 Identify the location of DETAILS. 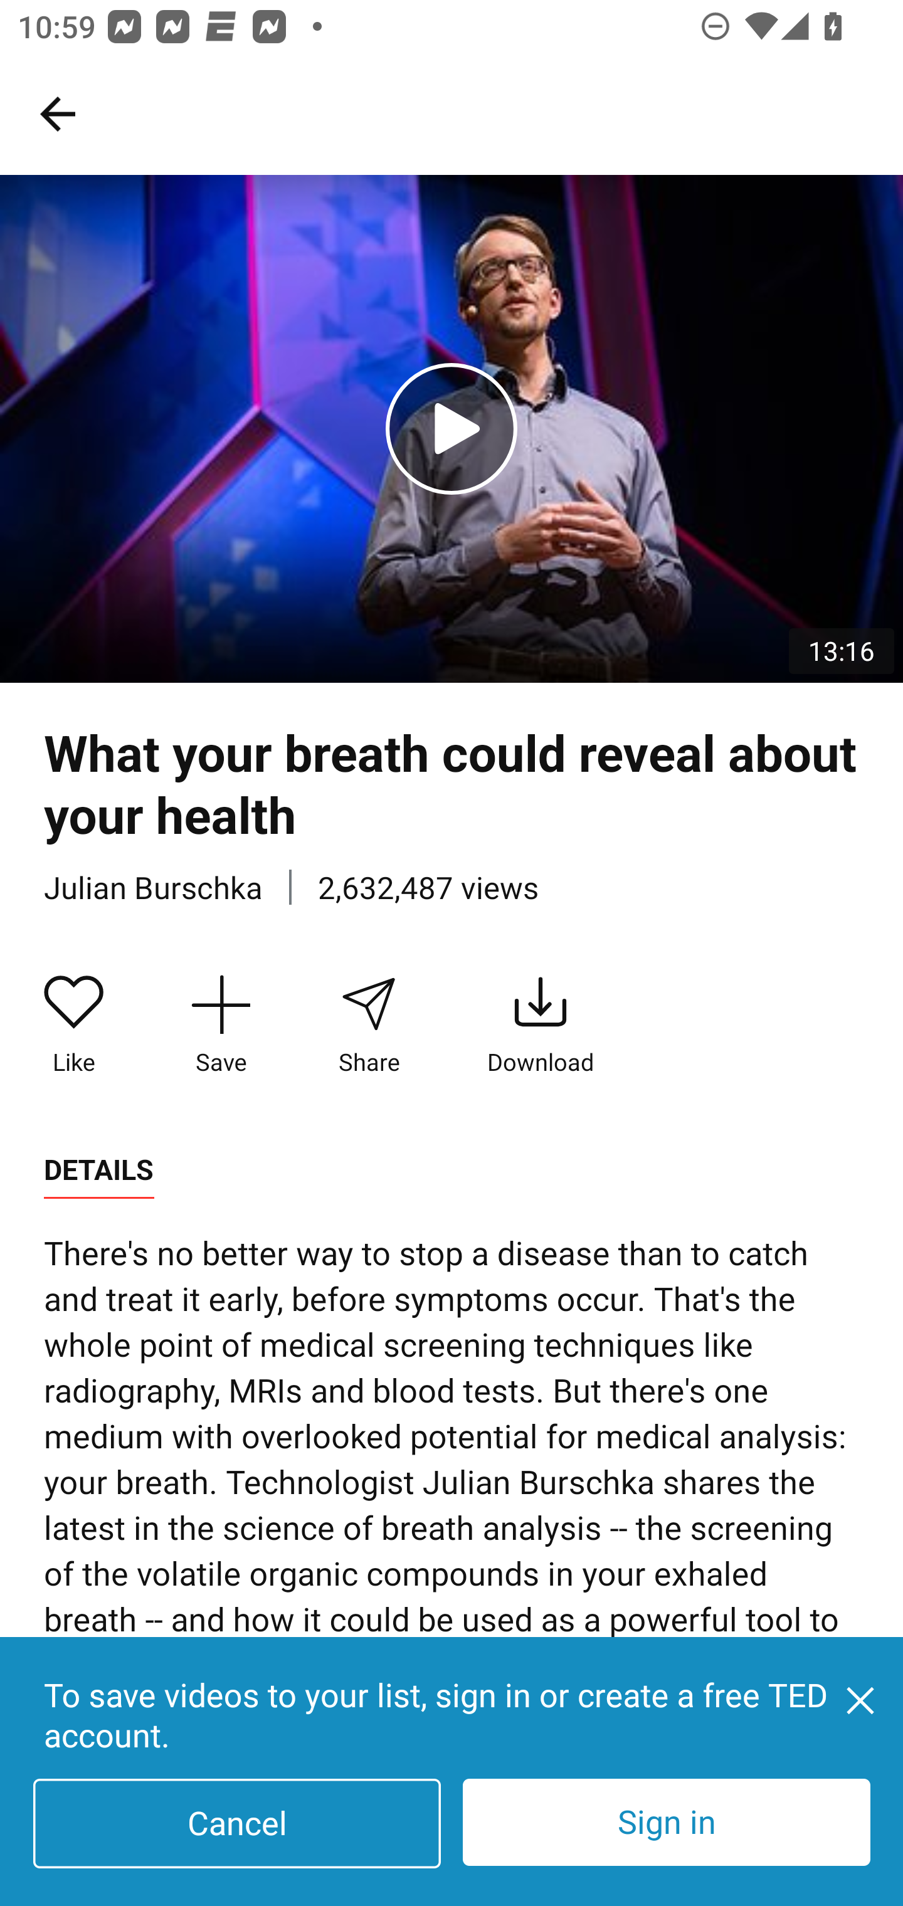
(98, 1170).